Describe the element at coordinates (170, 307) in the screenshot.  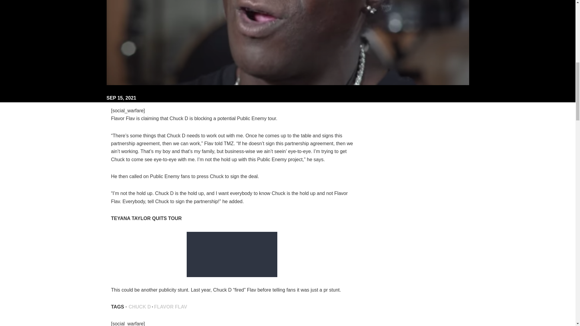
I see `FLAVOR FLAV` at that location.